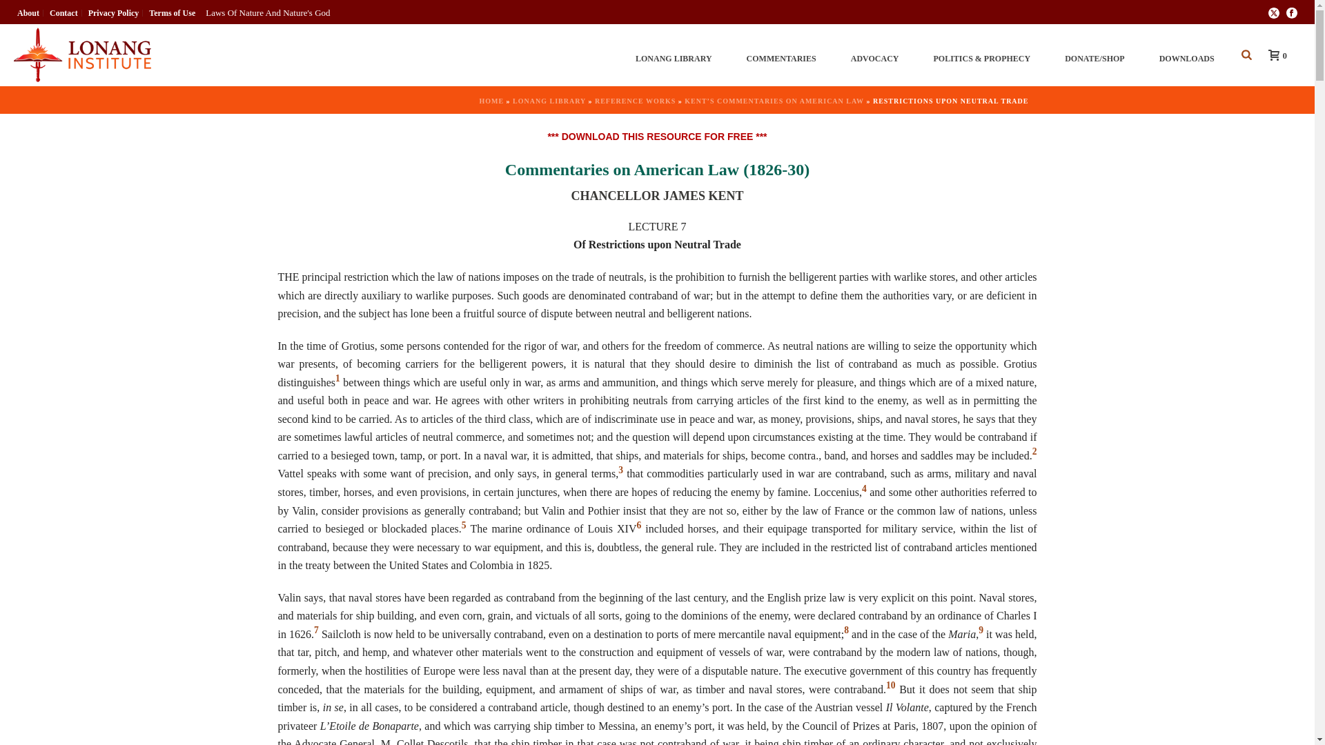 The height and width of the screenshot is (745, 1325). I want to click on DOWNLOADS, so click(1187, 55).